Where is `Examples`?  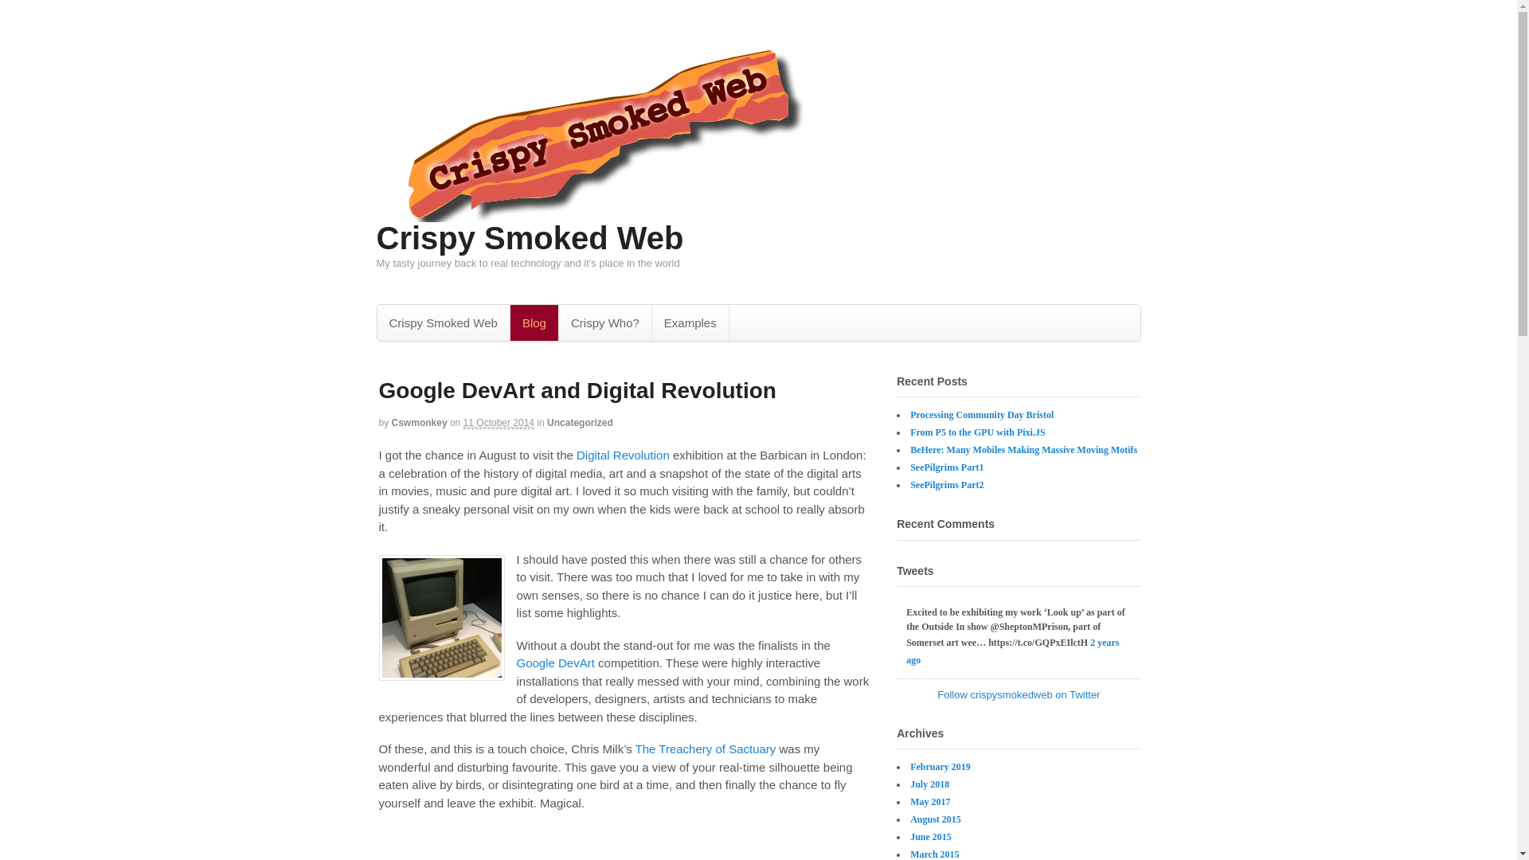 Examples is located at coordinates (690, 322).